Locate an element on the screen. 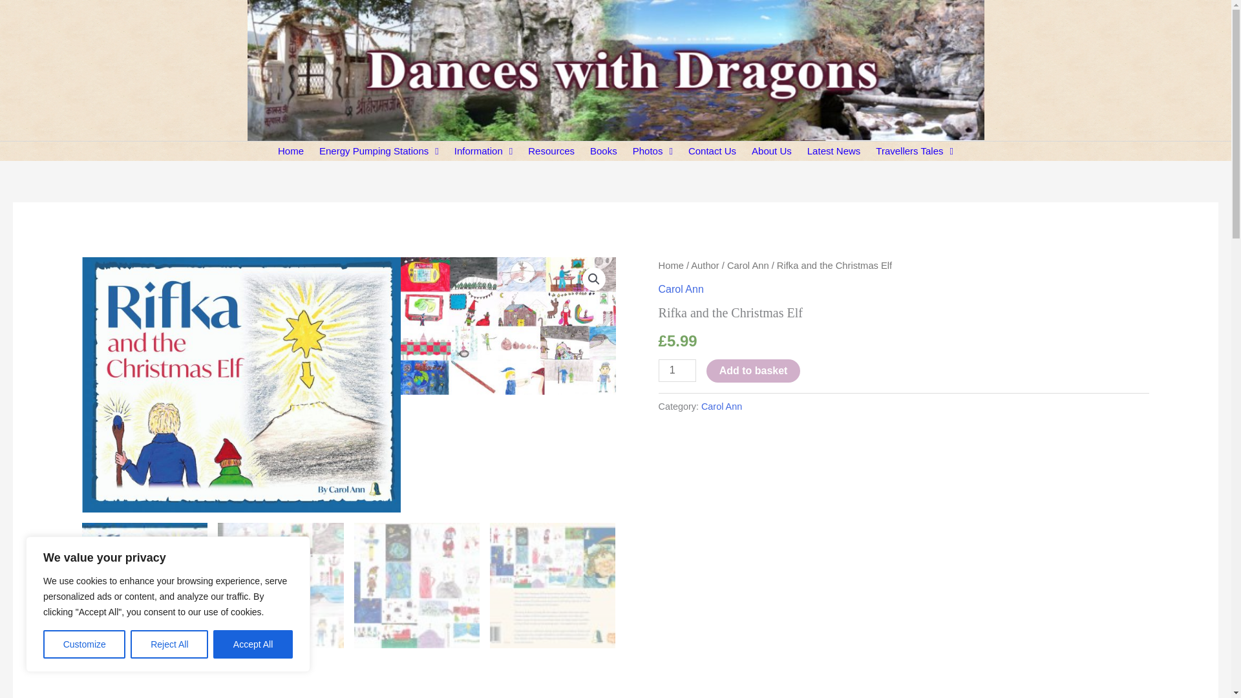 The image size is (1241, 698). Accept All is located at coordinates (253, 644).